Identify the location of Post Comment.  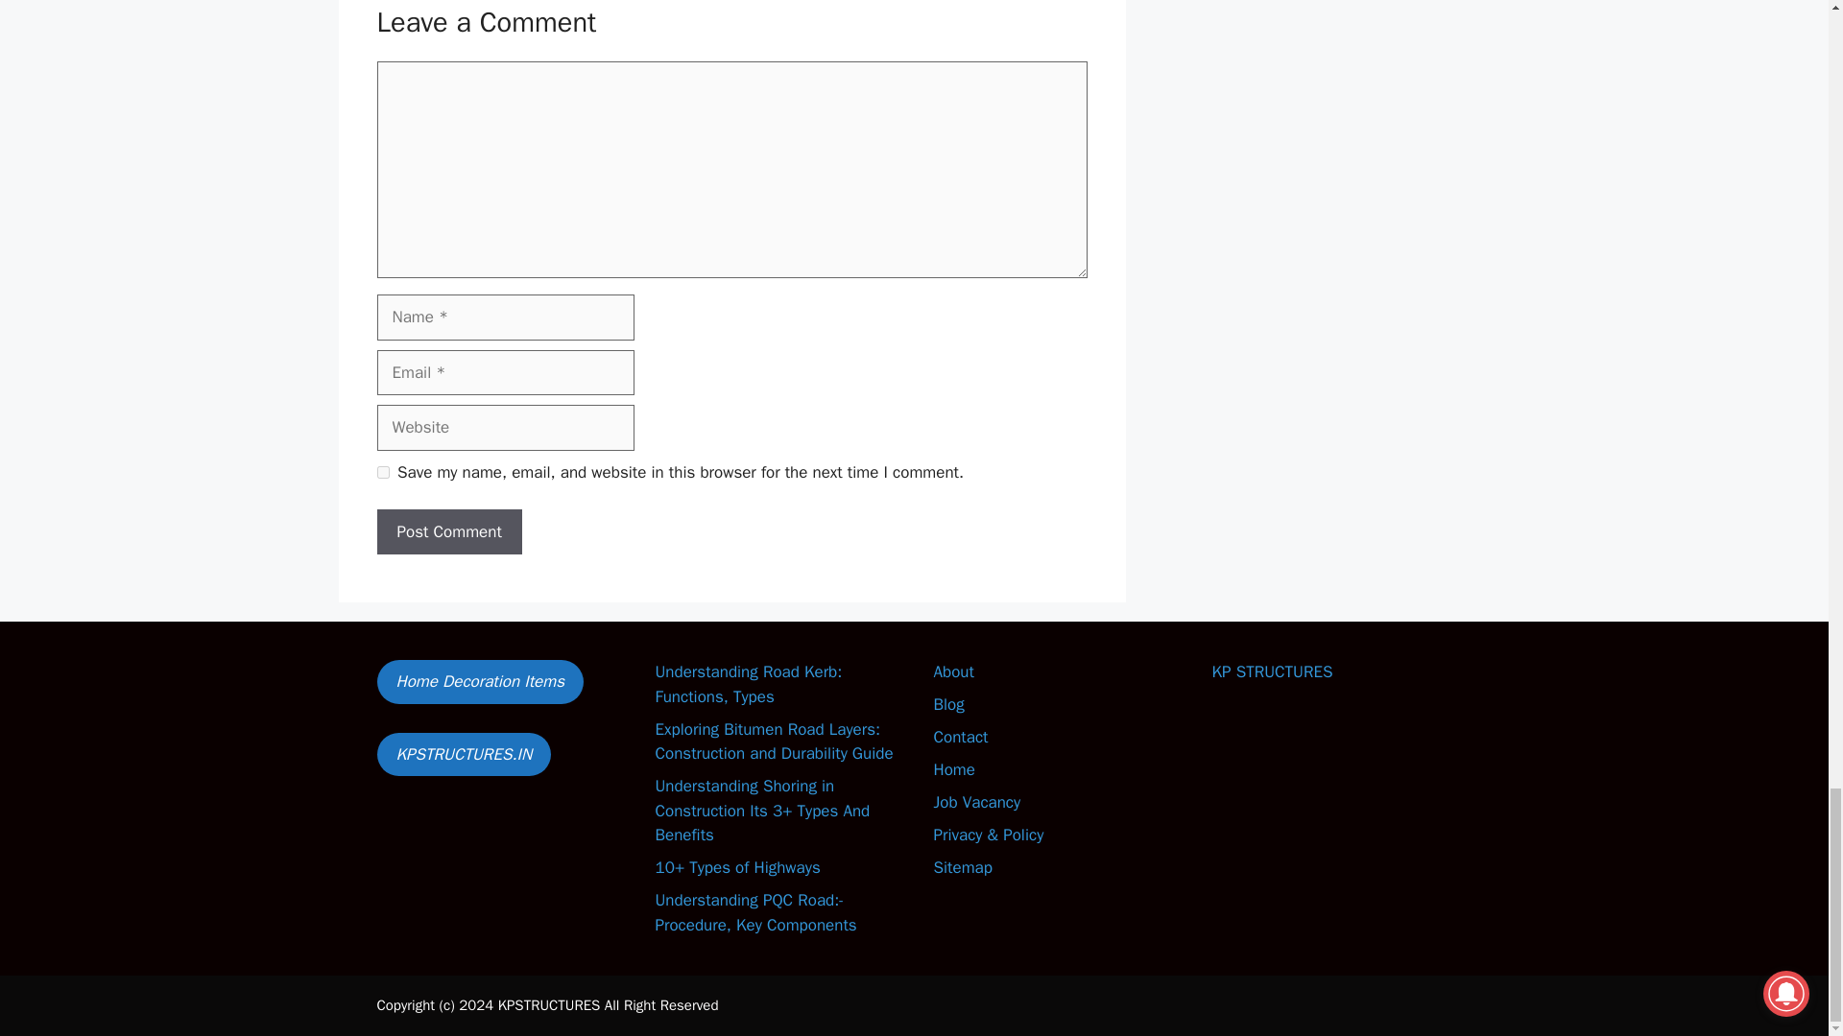
(448, 531).